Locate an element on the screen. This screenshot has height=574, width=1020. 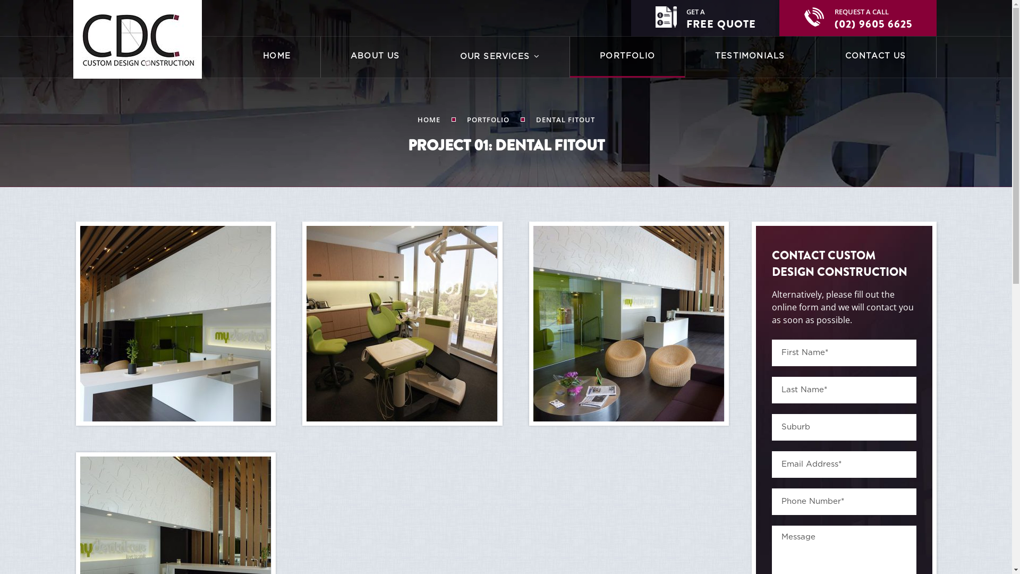
TESTIMONIALS is located at coordinates (750, 57).